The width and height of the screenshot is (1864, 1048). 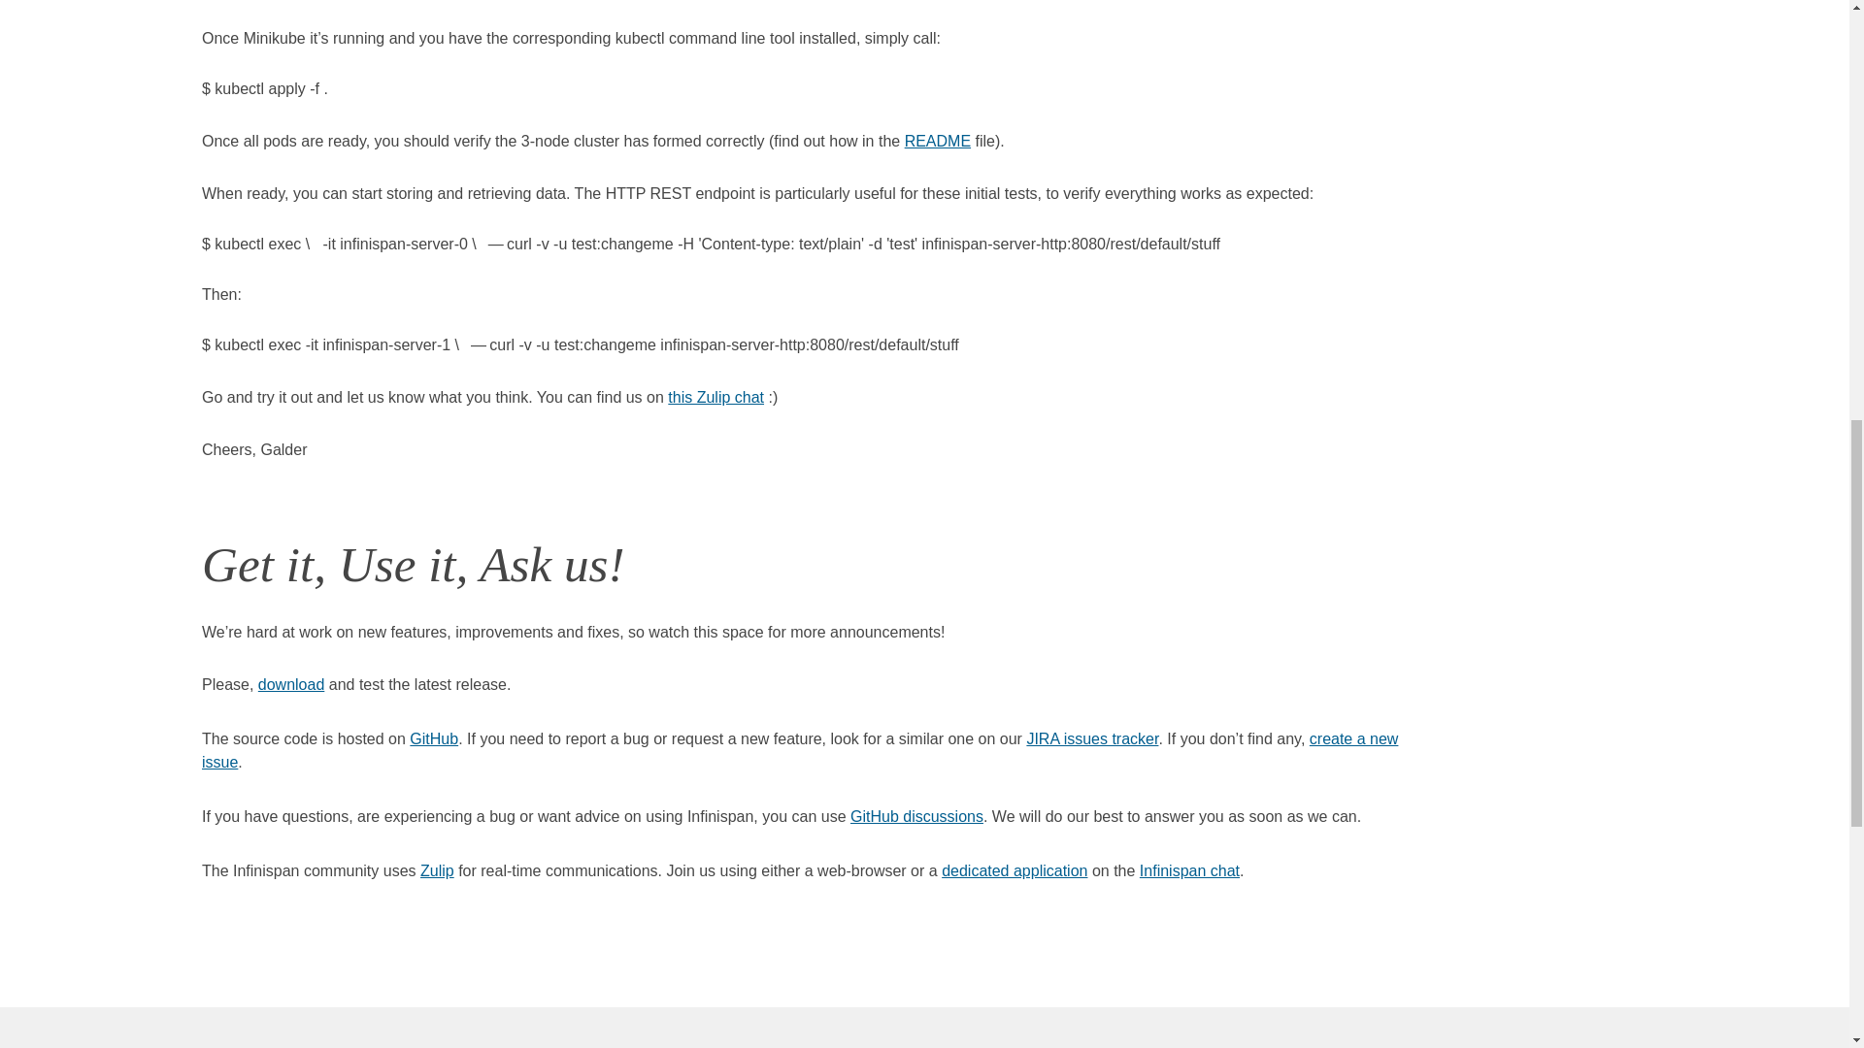 What do you see at coordinates (1091, 738) in the screenshot?
I see `JIRA issues tracker` at bounding box center [1091, 738].